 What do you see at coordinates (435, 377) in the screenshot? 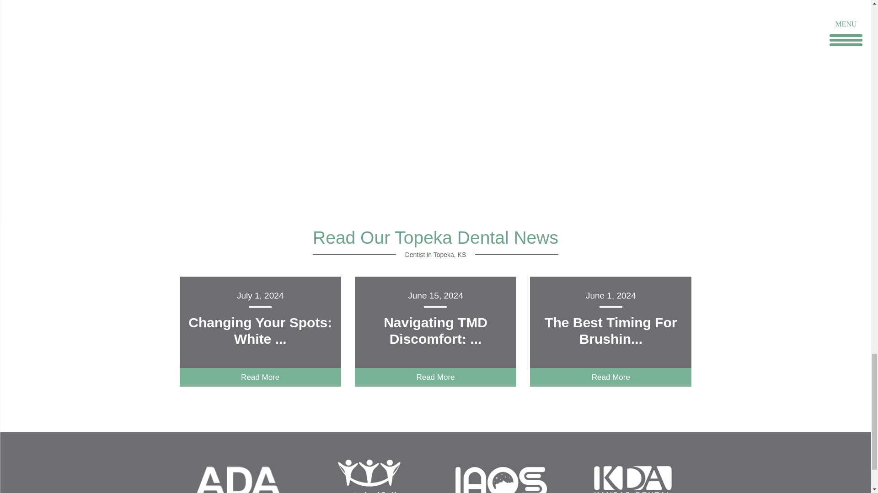
I see `Read More` at bounding box center [435, 377].